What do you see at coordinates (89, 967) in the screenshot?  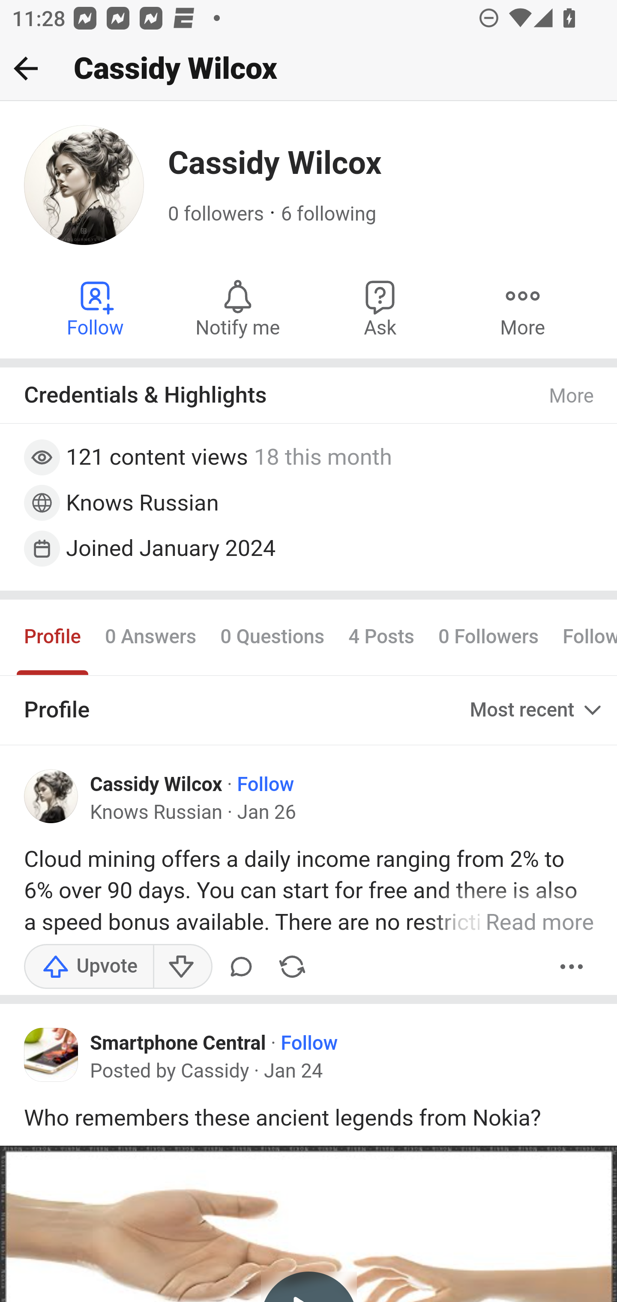 I see `Upvote` at bounding box center [89, 967].